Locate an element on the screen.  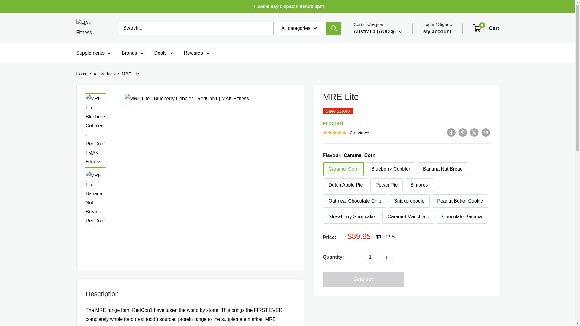
Oatmeal Chocolate Chip is located at coordinates (355, 201).